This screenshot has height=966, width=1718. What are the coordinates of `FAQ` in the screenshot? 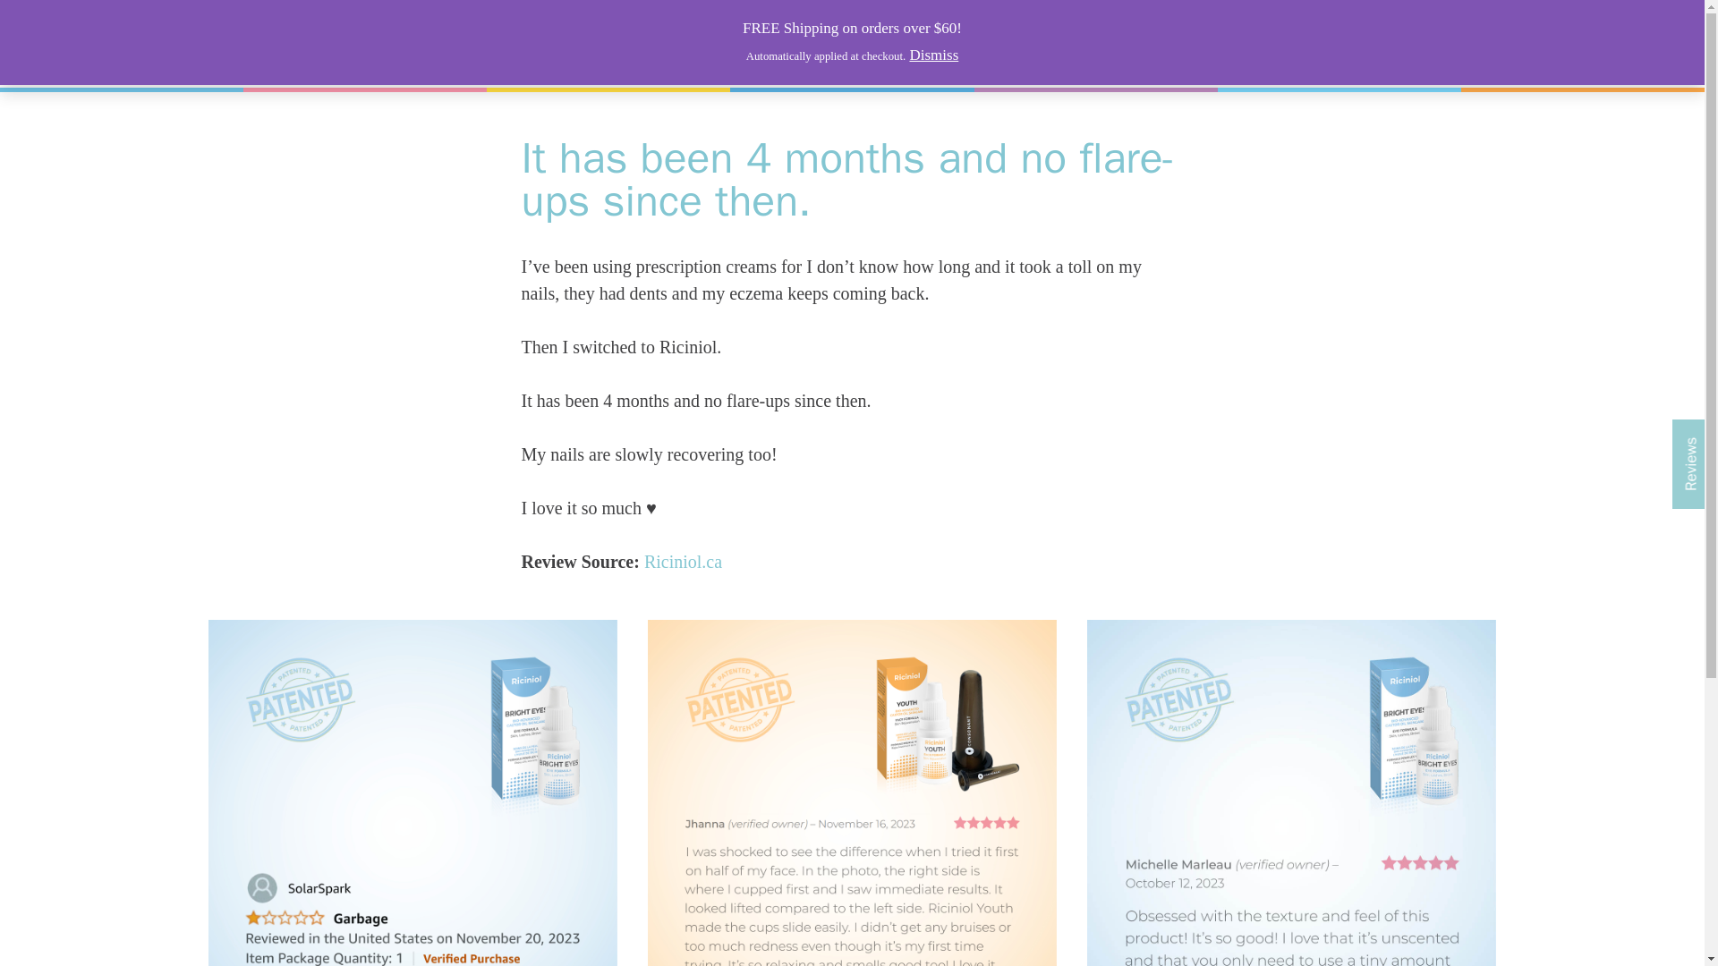 It's located at (1165, 43).